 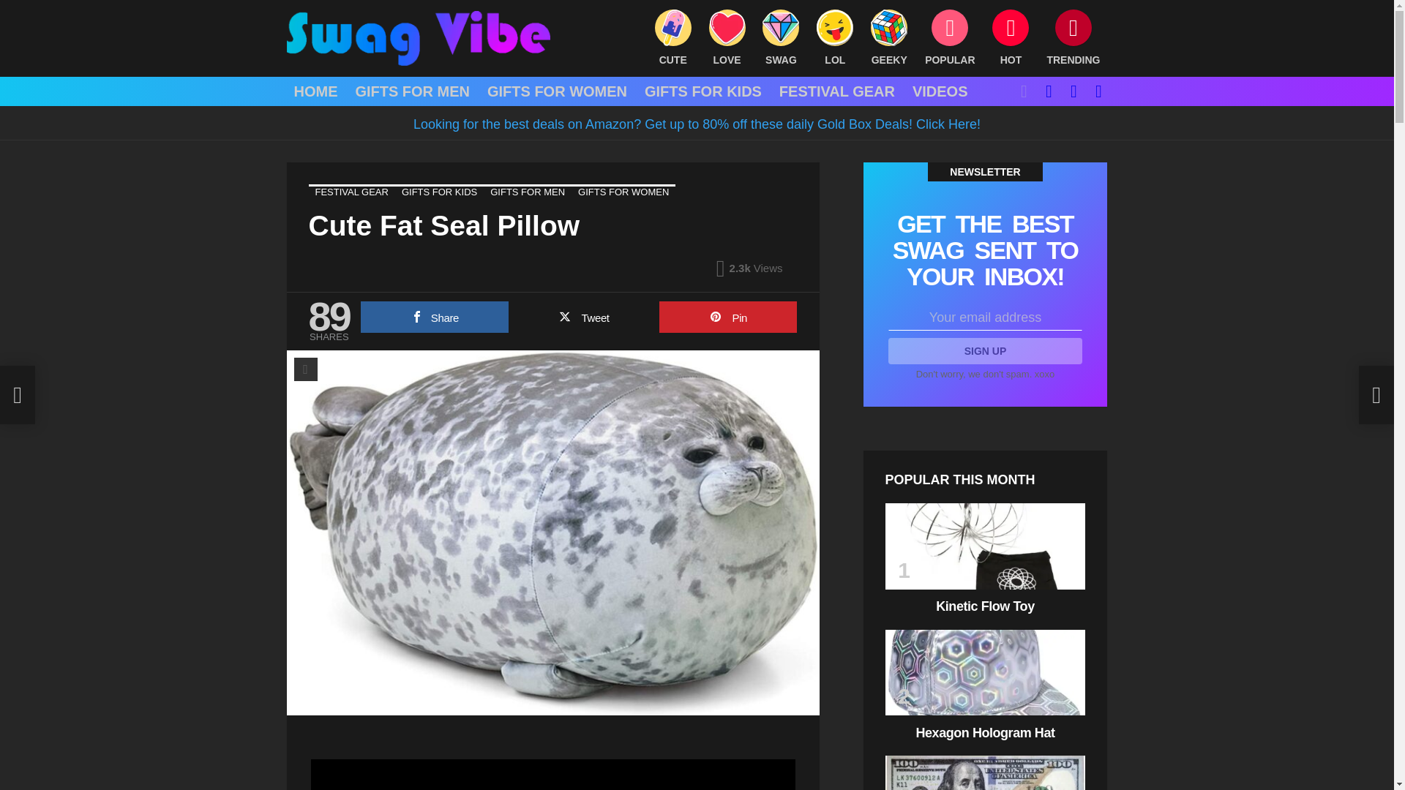 What do you see at coordinates (316, 91) in the screenshot?
I see `HOME` at bounding box center [316, 91].